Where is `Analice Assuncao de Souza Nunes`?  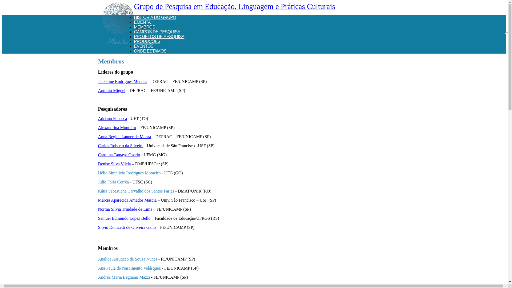
Analice Assuncao de Souza Nunes is located at coordinates (128, 259).